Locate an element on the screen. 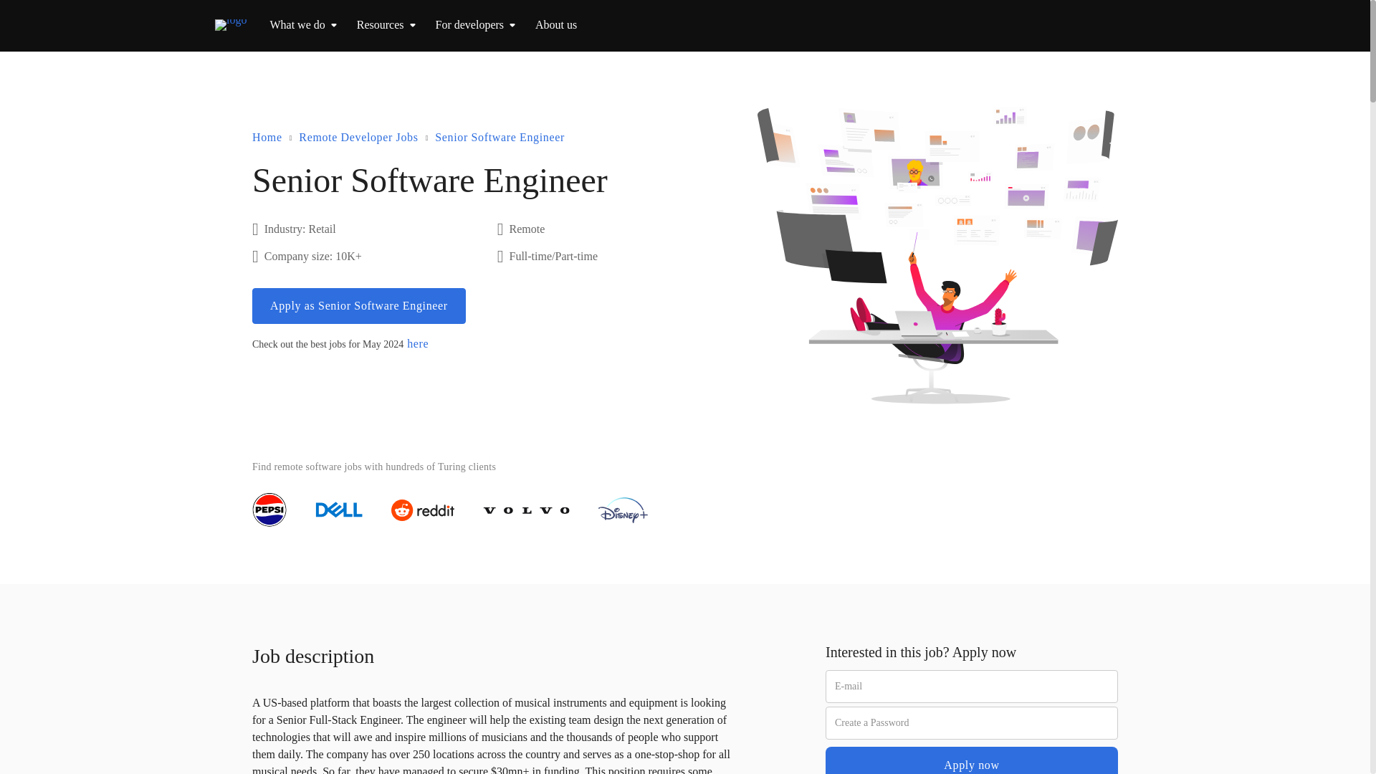 This screenshot has height=774, width=1376. Resources is located at coordinates (380, 24).